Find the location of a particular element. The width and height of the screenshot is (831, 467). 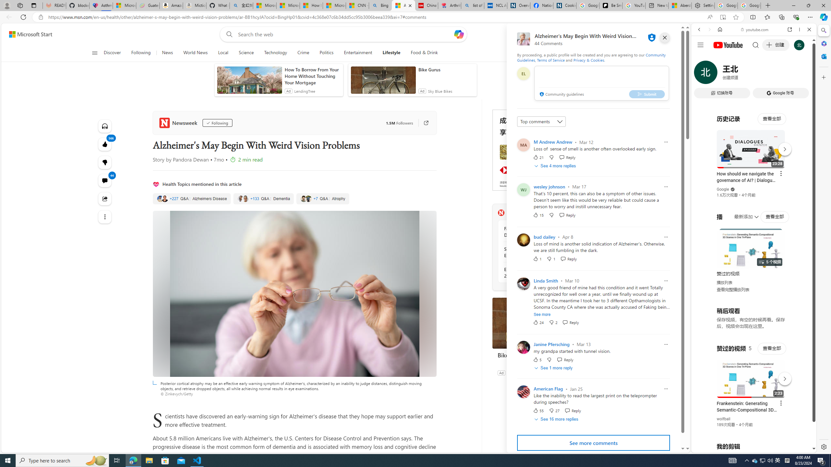

Privacy & Cookies is located at coordinates (589, 60).